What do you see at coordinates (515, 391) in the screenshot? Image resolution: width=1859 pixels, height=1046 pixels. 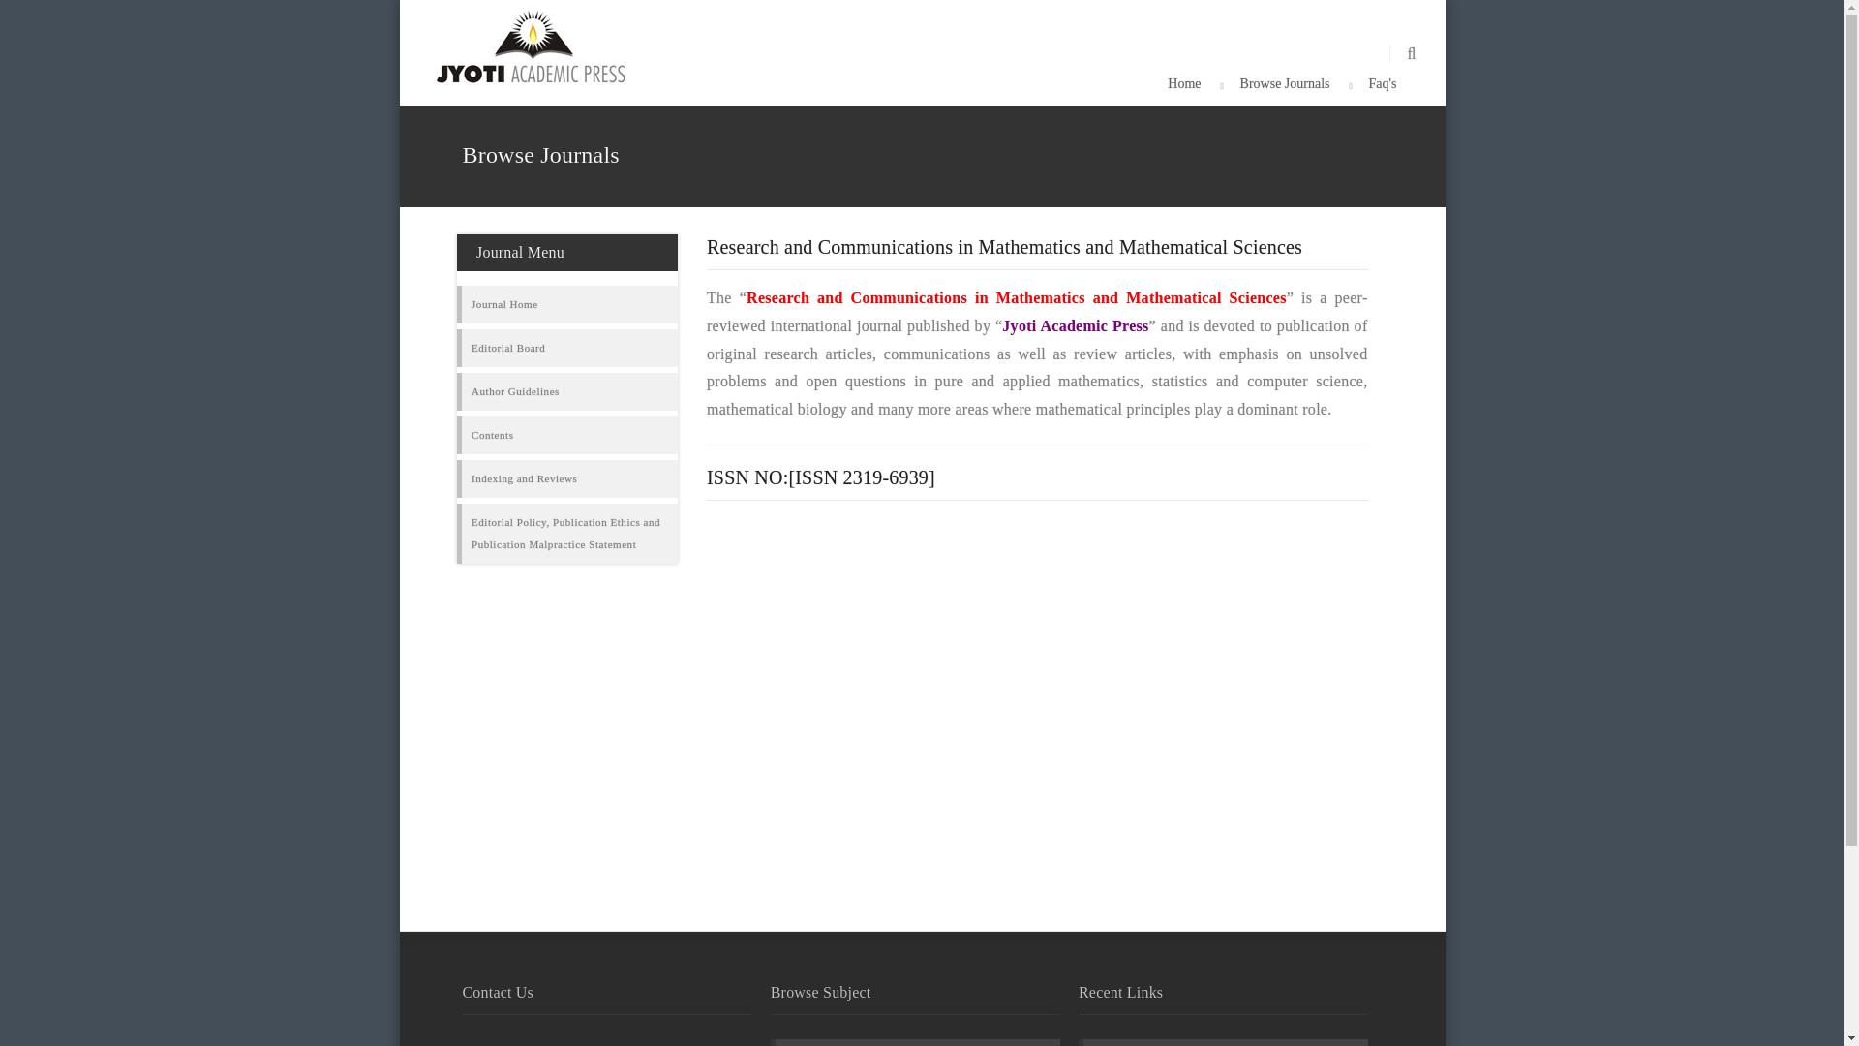 I see `Author Guidelines` at bounding box center [515, 391].